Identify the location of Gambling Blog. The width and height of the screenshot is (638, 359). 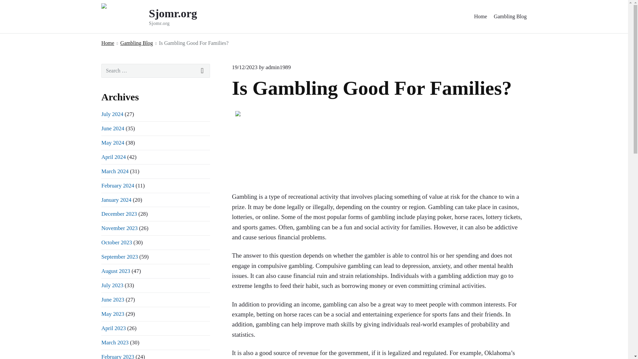
(137, 43).